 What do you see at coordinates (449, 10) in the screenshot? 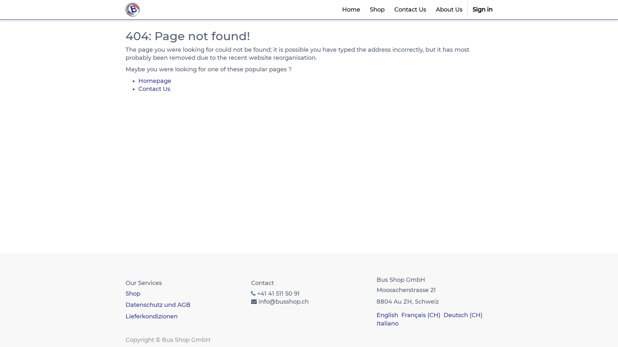
I see `About Us` at bounding box center [449, 10].